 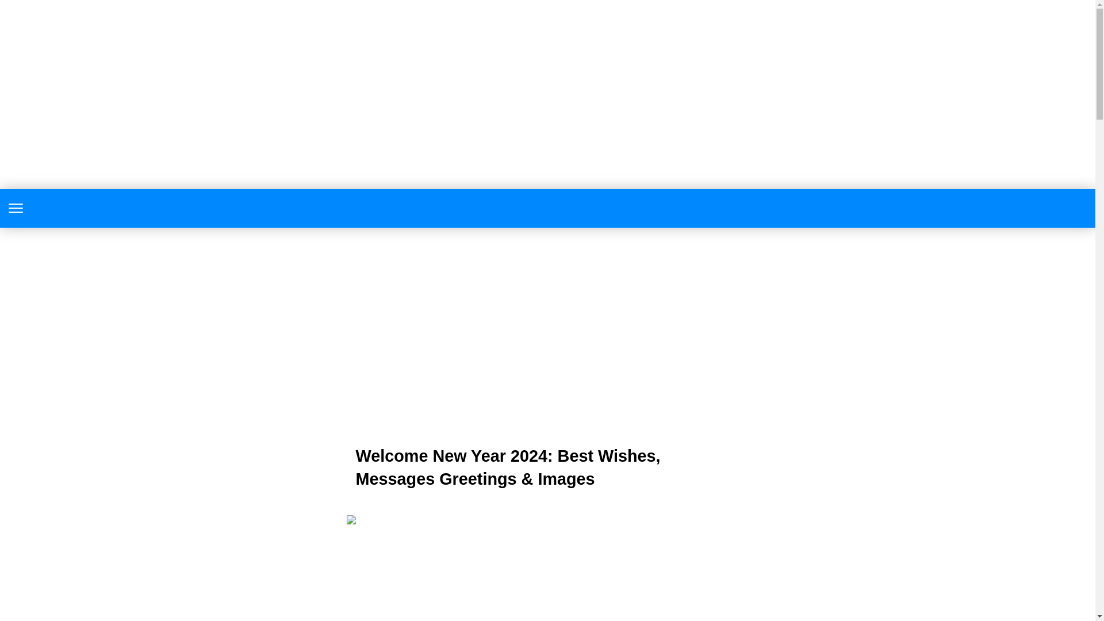 I want to click on The Star Info, so click(x=547, y=208).